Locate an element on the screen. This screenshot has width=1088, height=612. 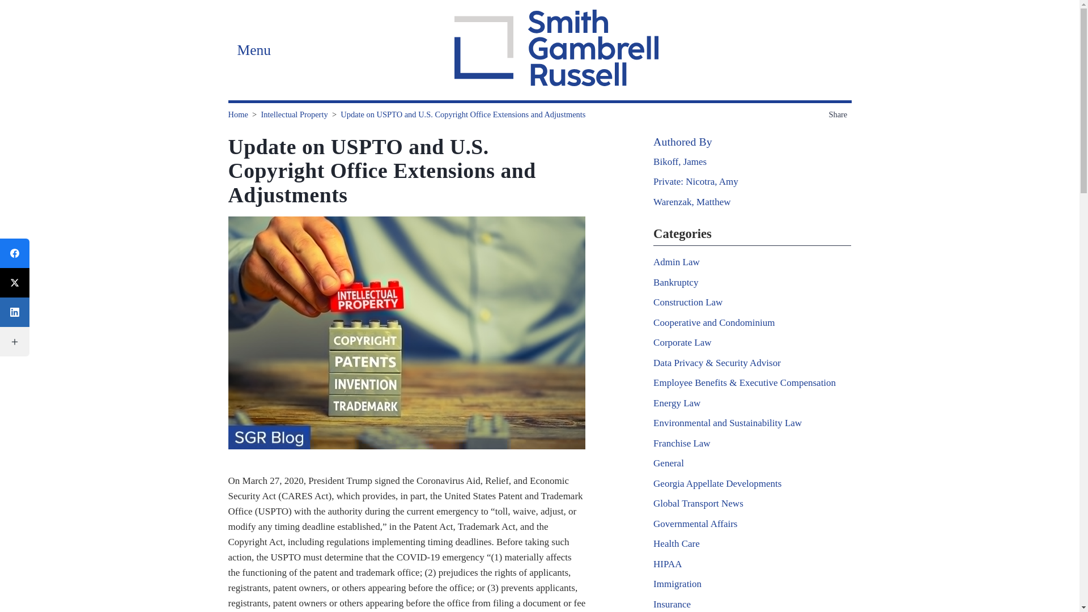
Cooperative and Condominium is located at coordinates (714, 322).